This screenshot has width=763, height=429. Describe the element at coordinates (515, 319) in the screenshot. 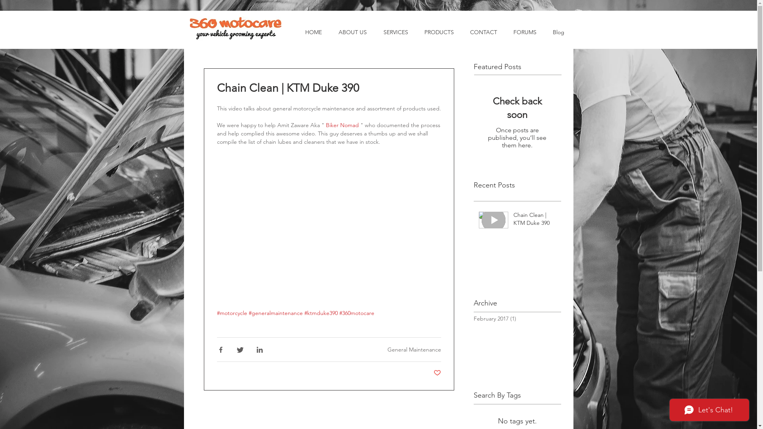

I see `February 2017 (1)` at that location.